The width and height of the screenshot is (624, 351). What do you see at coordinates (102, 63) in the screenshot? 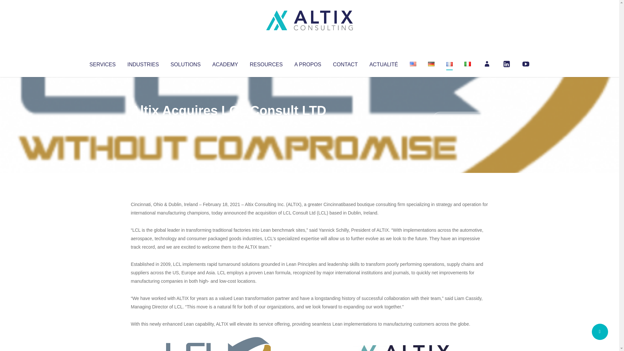
I see `SERVICES` at bounding box center [102, 63].